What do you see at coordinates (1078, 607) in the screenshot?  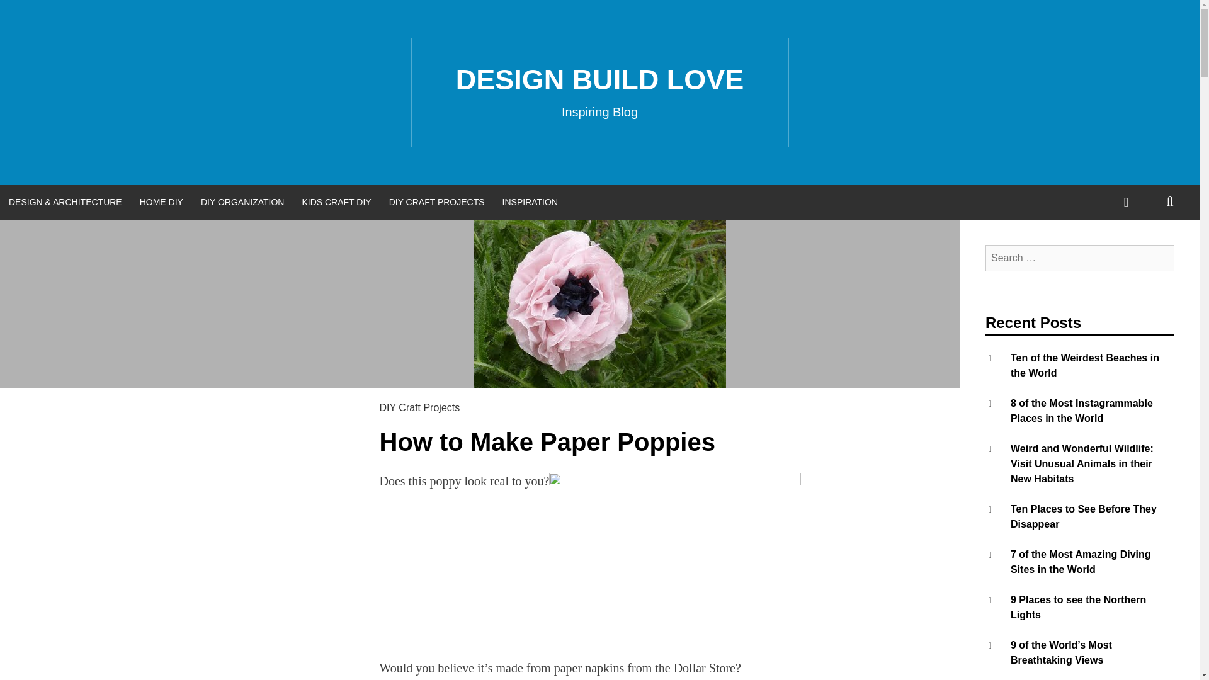 I see `9 Places to see the Northern Lights` at bounding box center [1078, 607].